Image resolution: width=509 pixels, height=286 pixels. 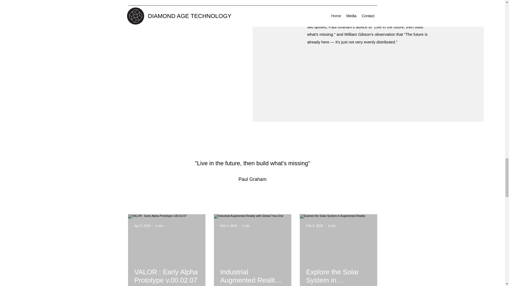 I want to click on Feb 4, 2020, so click(x=314, y=226).